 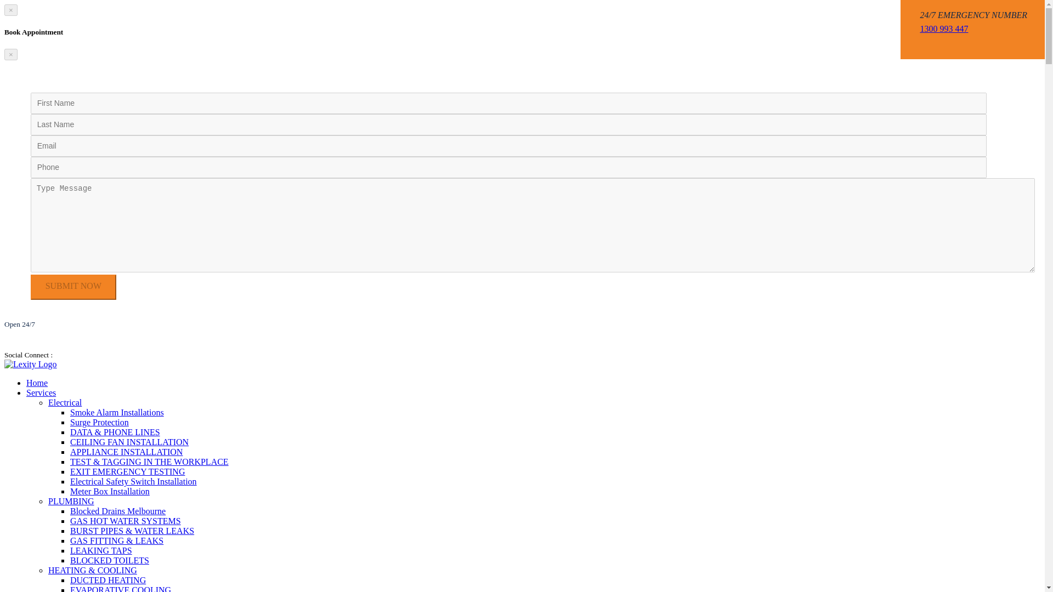 I want to click on SUBMIT NOW, so click(x=73, y=287).